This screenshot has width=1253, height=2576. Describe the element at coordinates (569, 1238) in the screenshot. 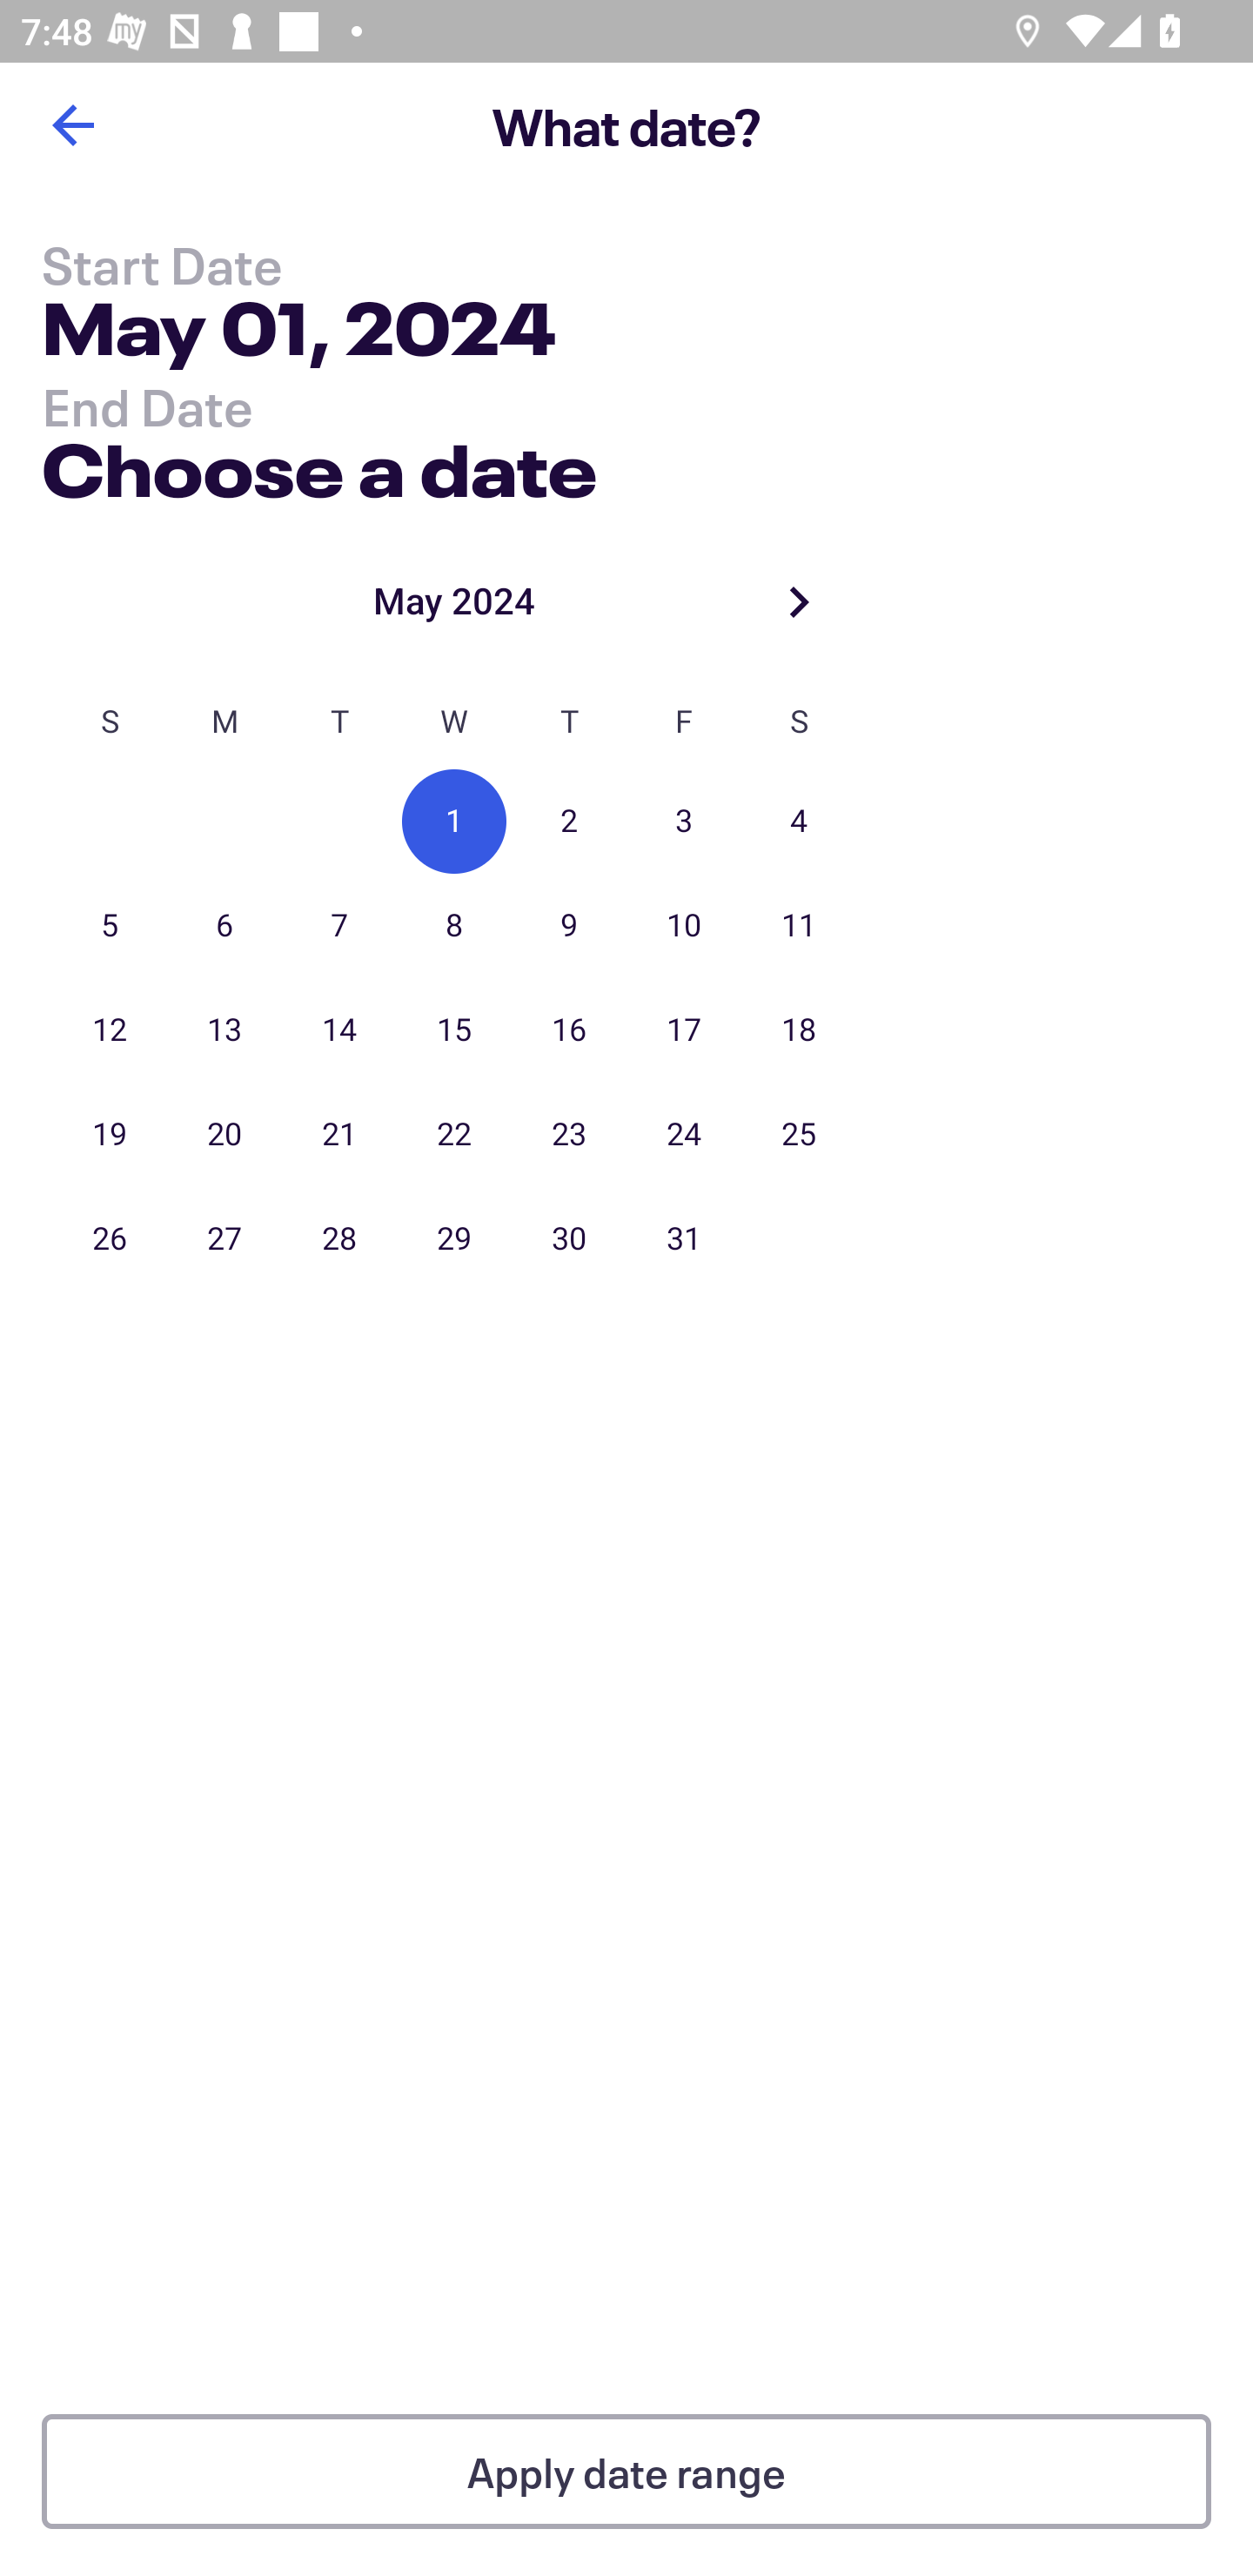

I see `30 30 May 2024` at that location.